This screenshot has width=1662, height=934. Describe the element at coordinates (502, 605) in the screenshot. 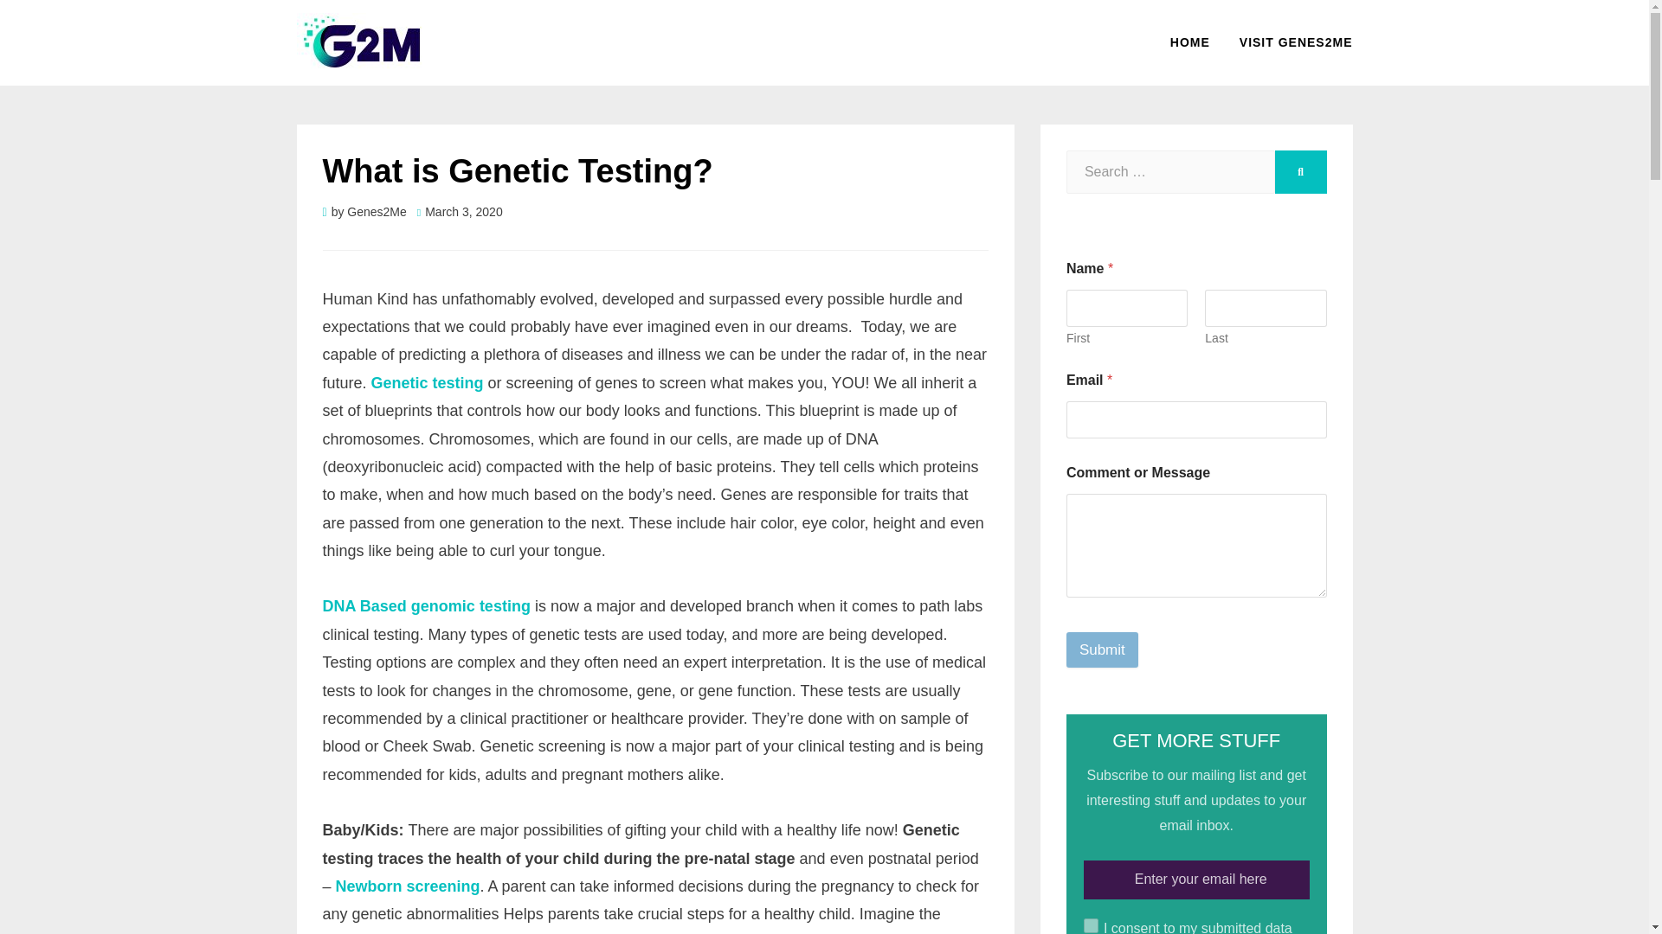

I see `testing` at that location.